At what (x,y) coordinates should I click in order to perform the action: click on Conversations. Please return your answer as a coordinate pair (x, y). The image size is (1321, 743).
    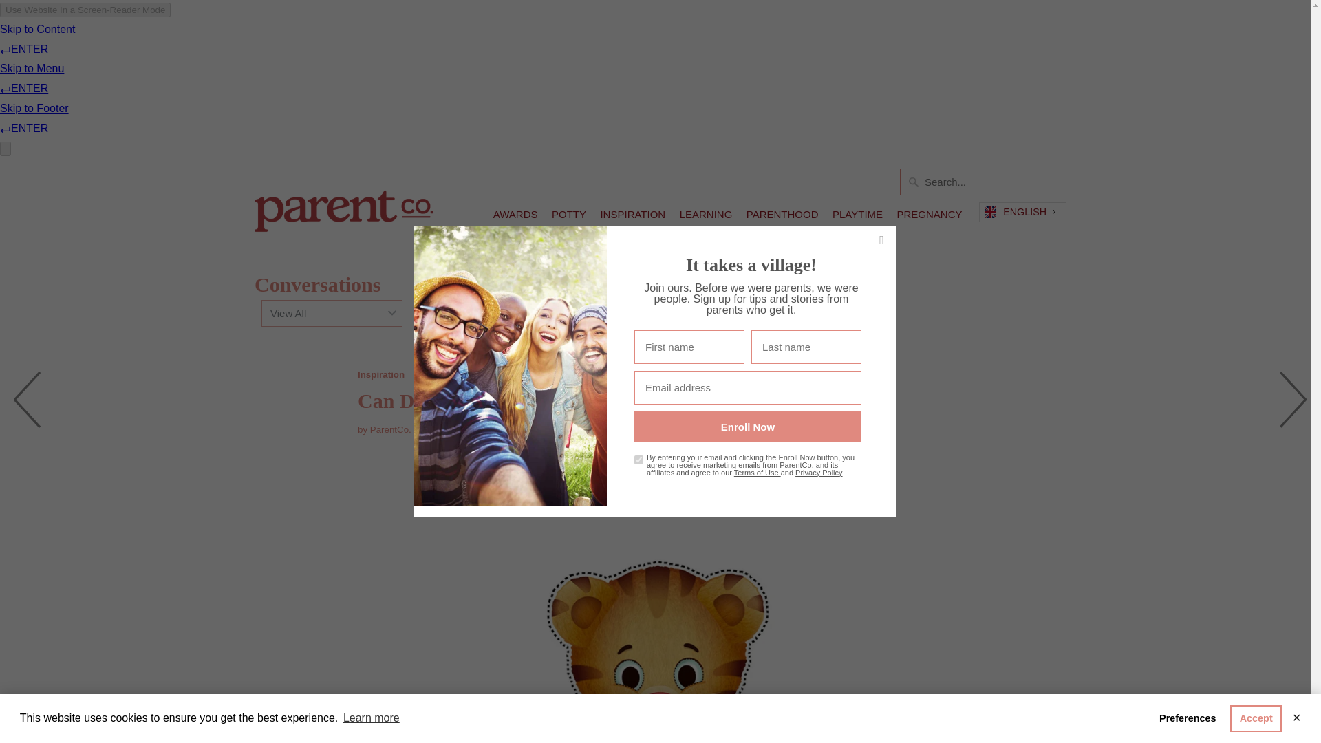
    Looking at the image, I should click on (317, 284).